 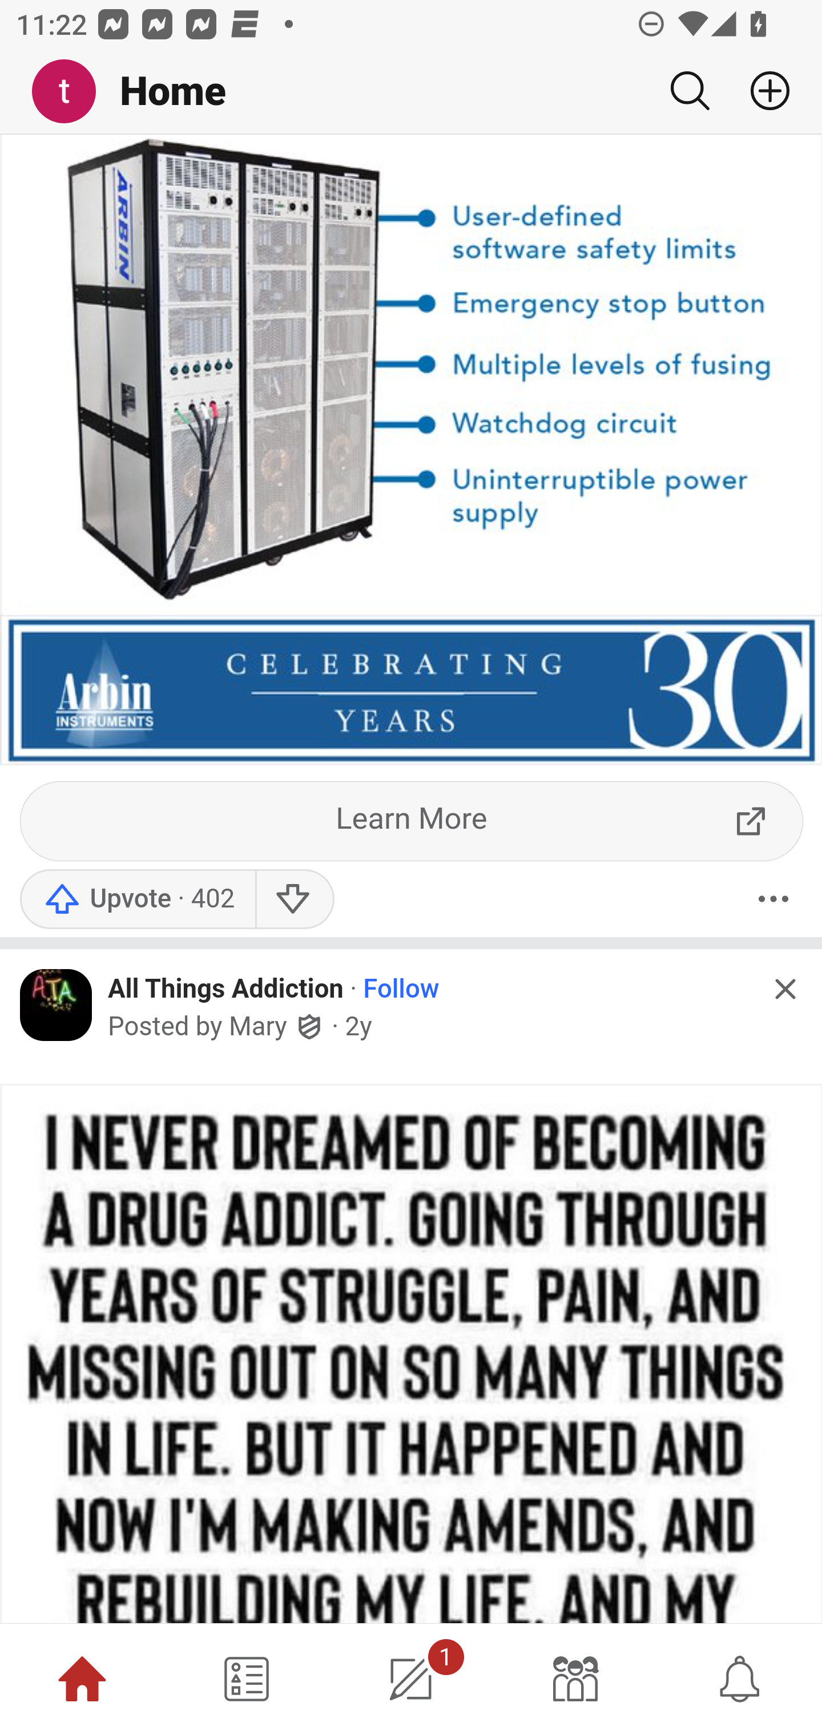 What do you see at coordinates (411, 1679) in the screenshot?
I see `1` at bounding box center [411, 1679].